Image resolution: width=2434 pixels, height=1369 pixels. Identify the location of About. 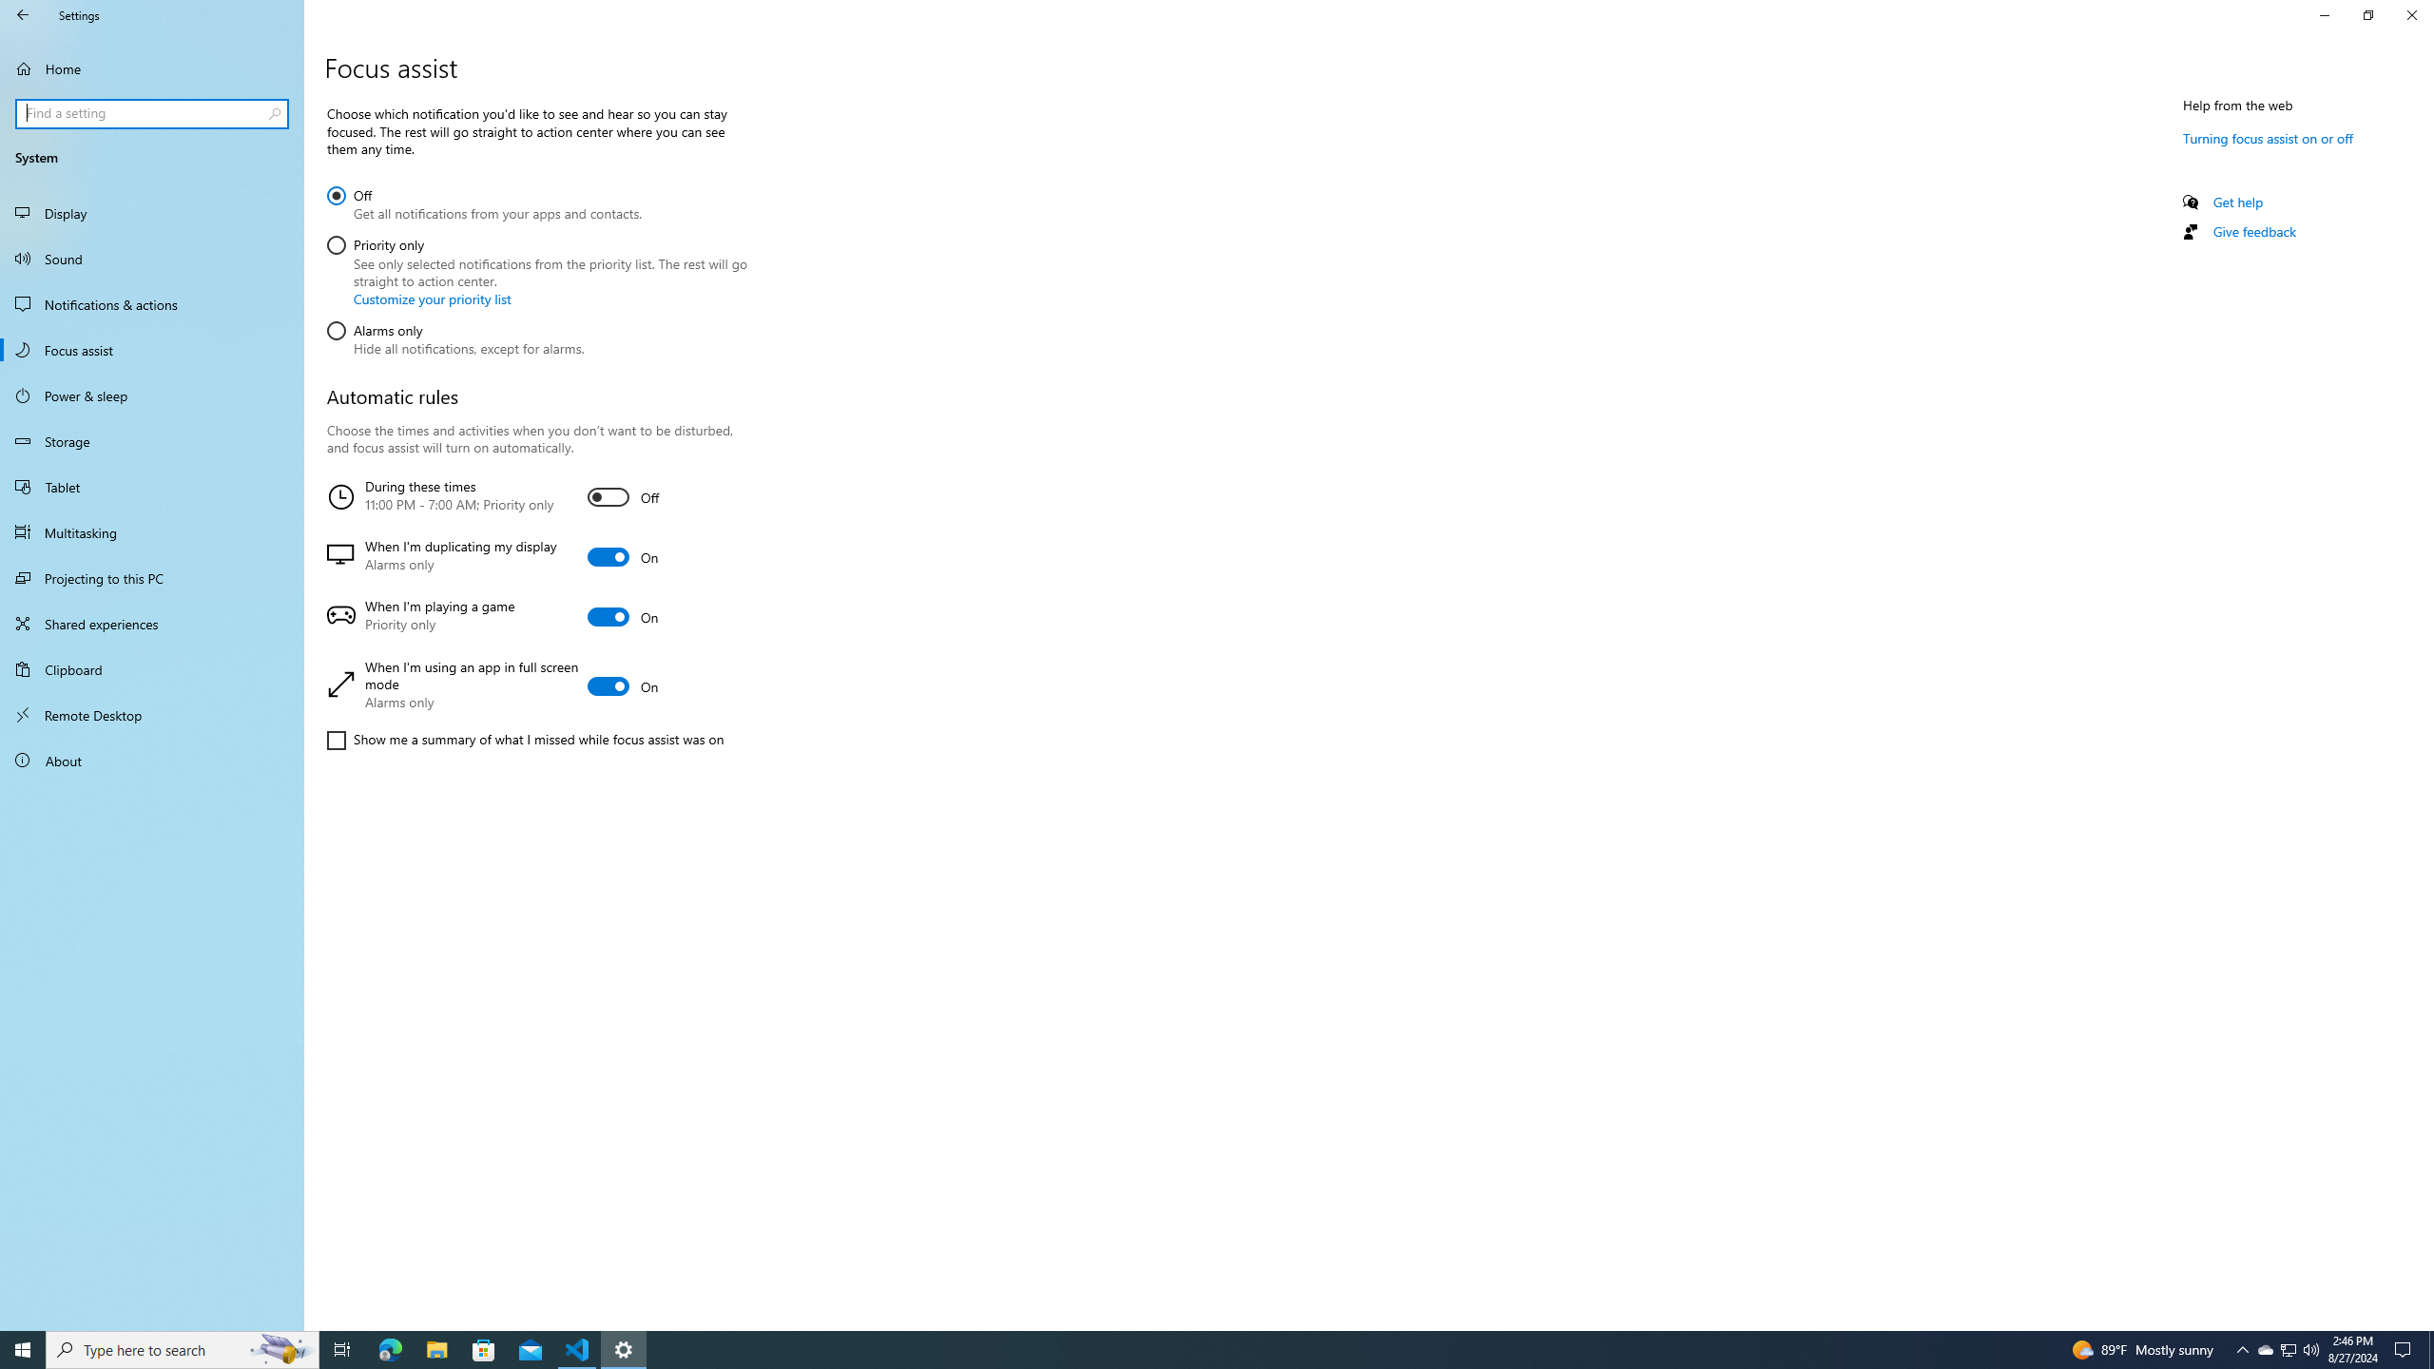
(152, 761).